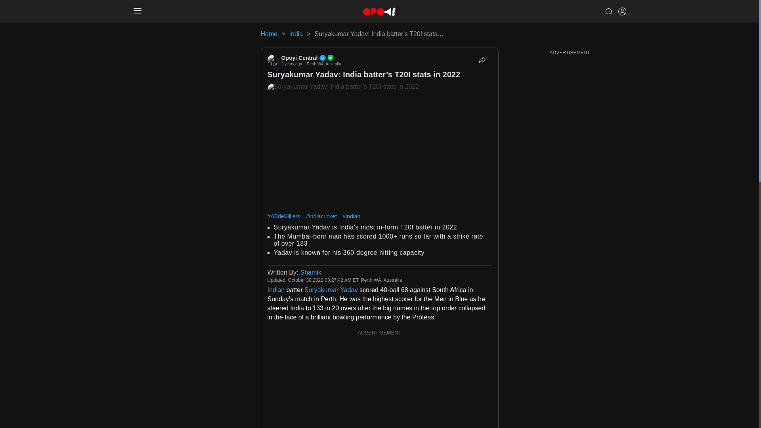 The width and height of the screenshot is (761, 428). Describe the element at coordinates (310, 272) in the screenshot. I see `Shamik` at that location.